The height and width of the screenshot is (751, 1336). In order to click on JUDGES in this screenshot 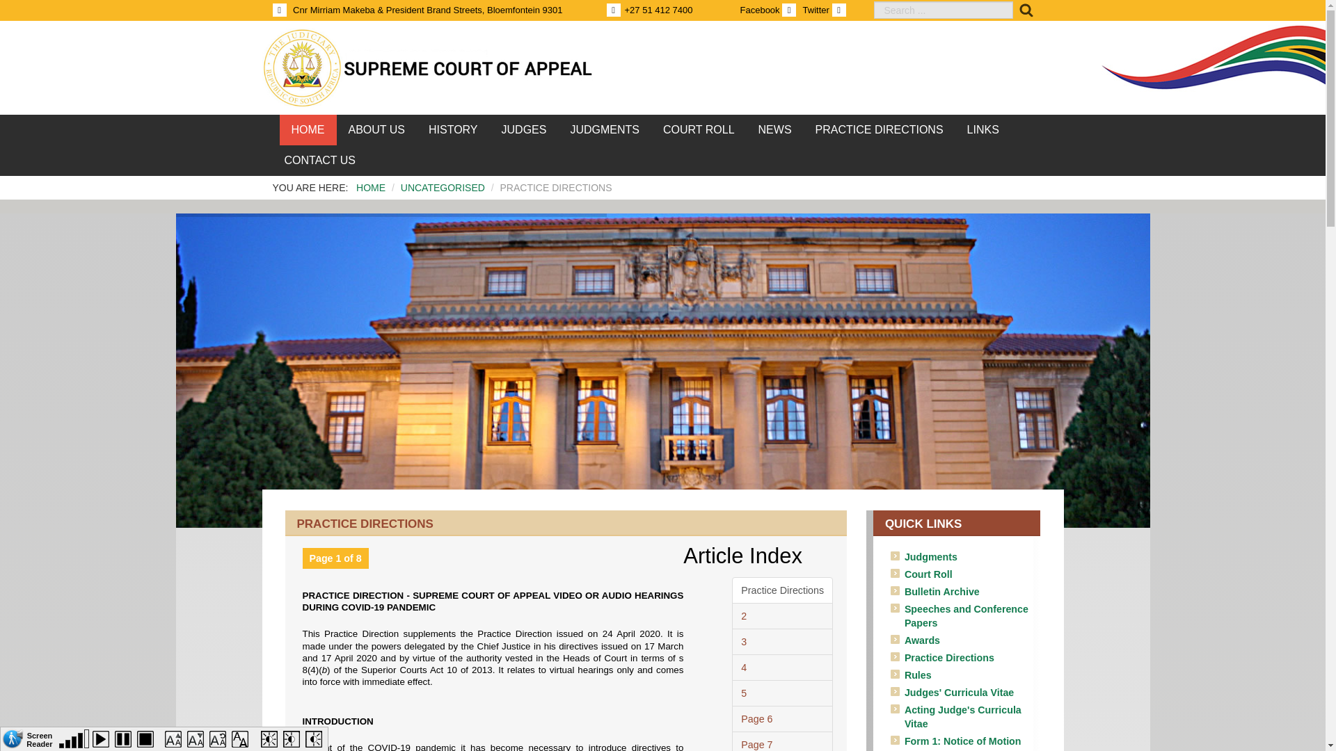, I will do `click(524, 130)`.